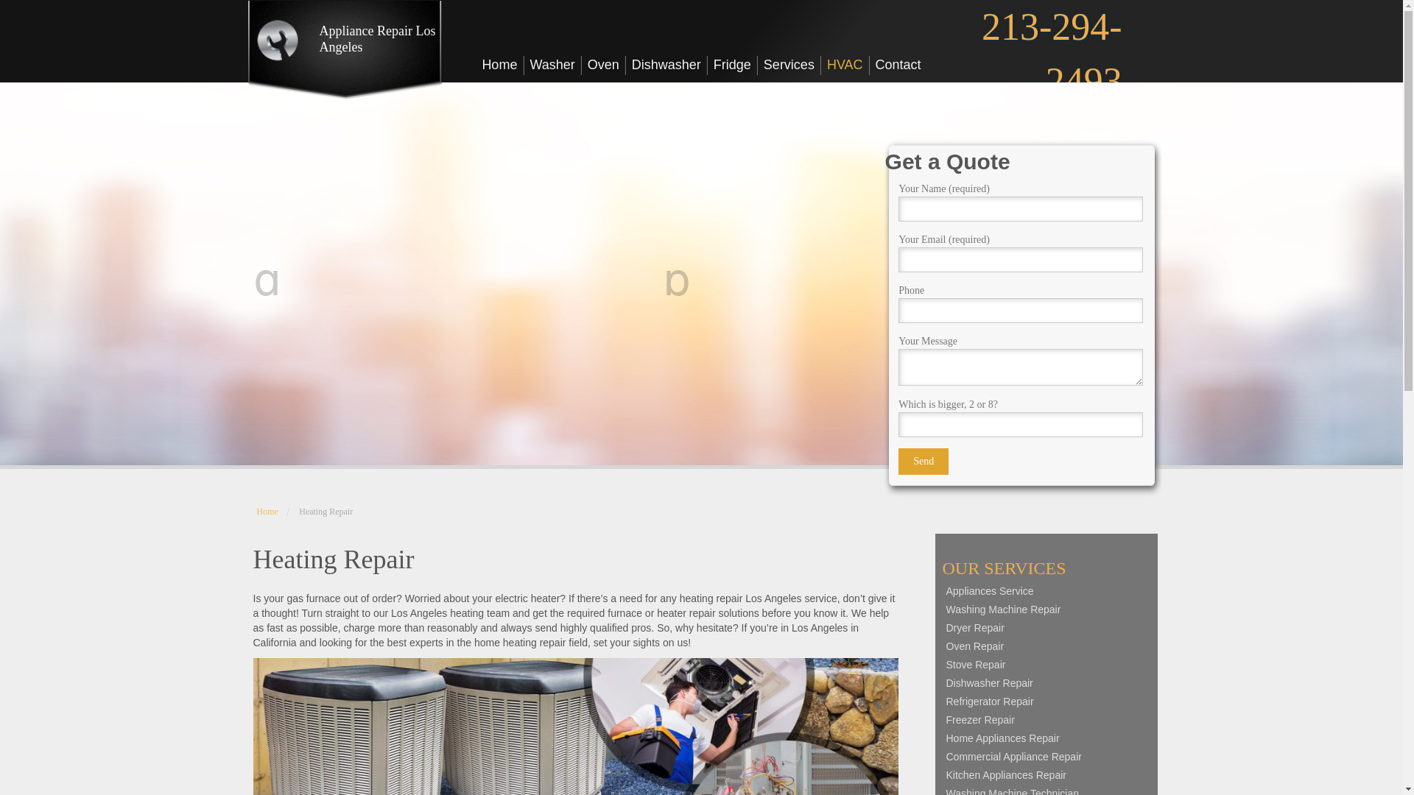 The height and width of the screenshot is (795, 1414). Describe the element at coordinates (898, 65) in the screenshot. I see `Contact` at that location.